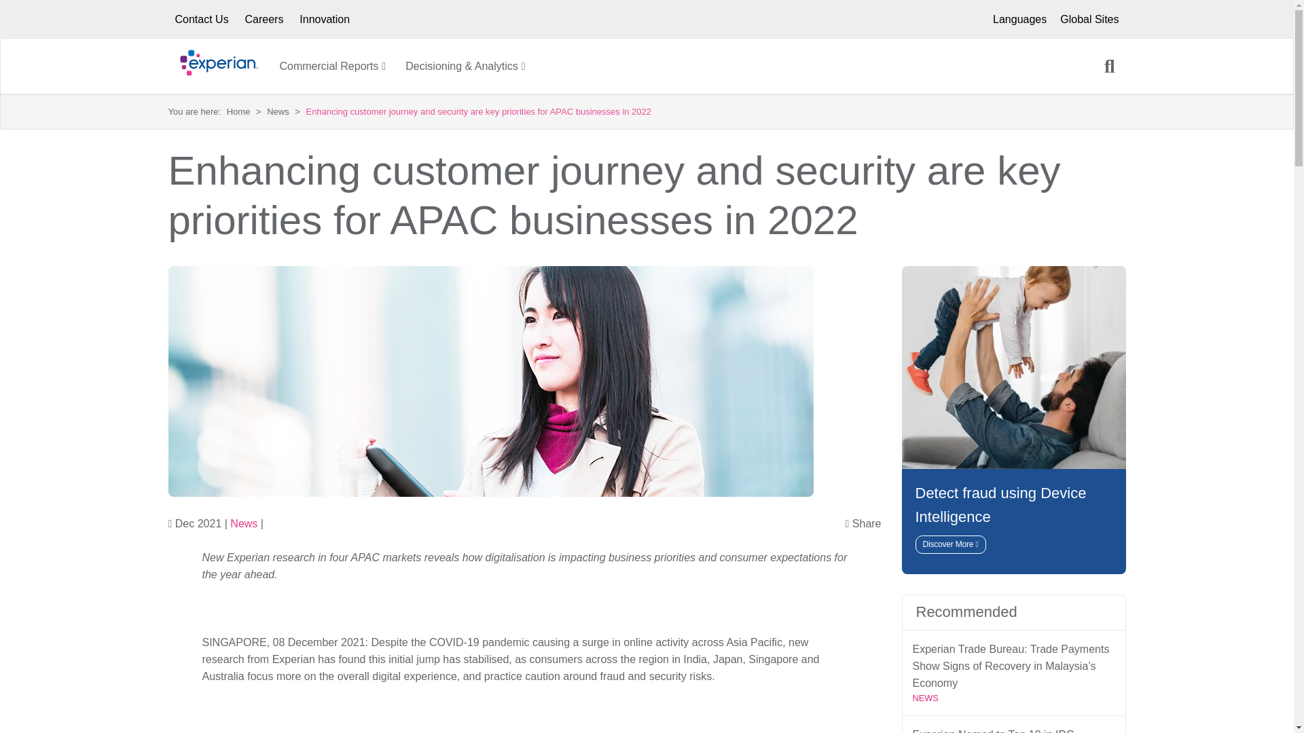  Describe the element at coordinates (202, 19) in the screenshot. I see `Contact Us` at that location.